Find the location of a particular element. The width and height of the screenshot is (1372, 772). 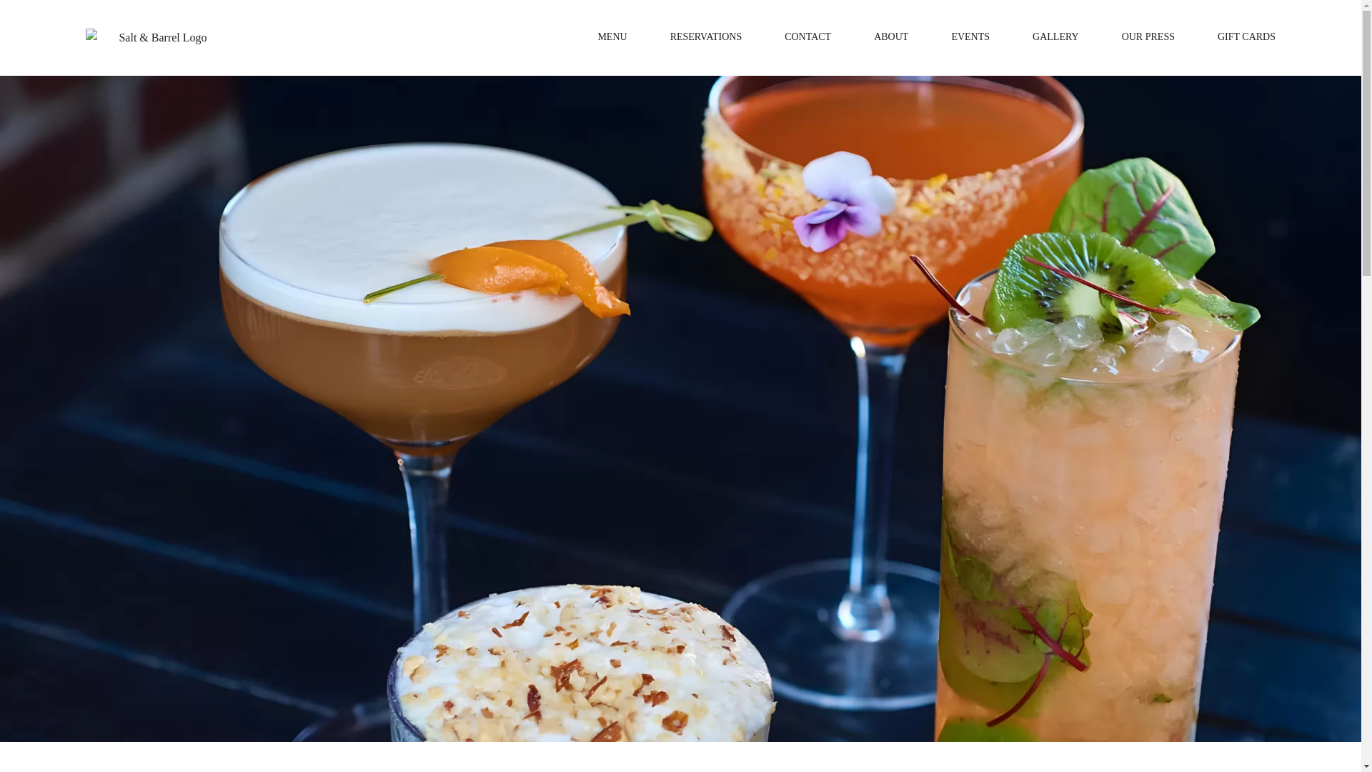

ABOUT is located at coordinates (891, 37).